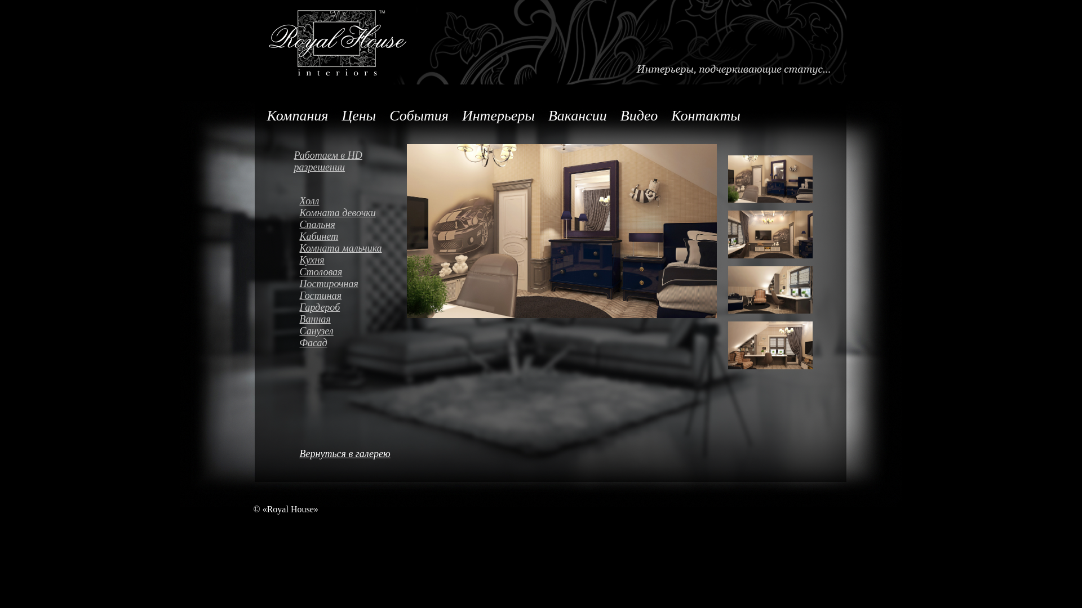 The image size is (1082, 608). What do you see at coordinates (557, 333) in the screenshot?
I see `.` at bounding box center [557, 333].